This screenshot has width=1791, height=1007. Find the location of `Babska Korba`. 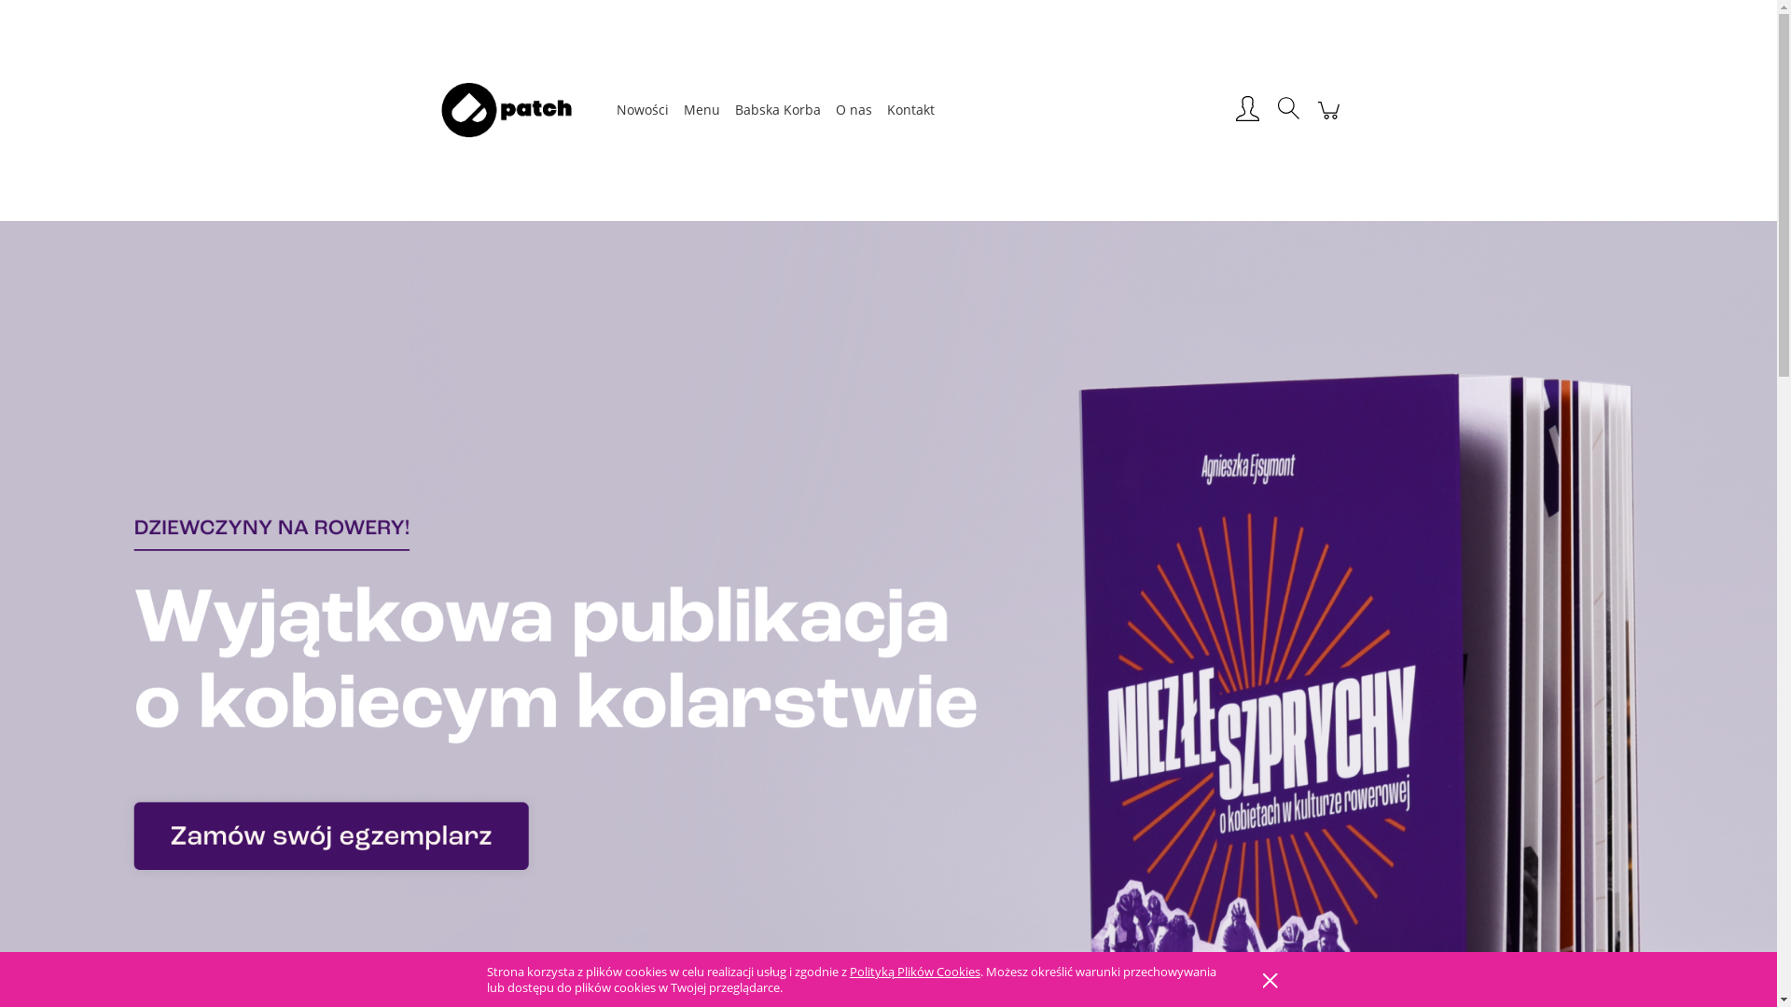

Babska Korba is located at coordinates (778, 110).